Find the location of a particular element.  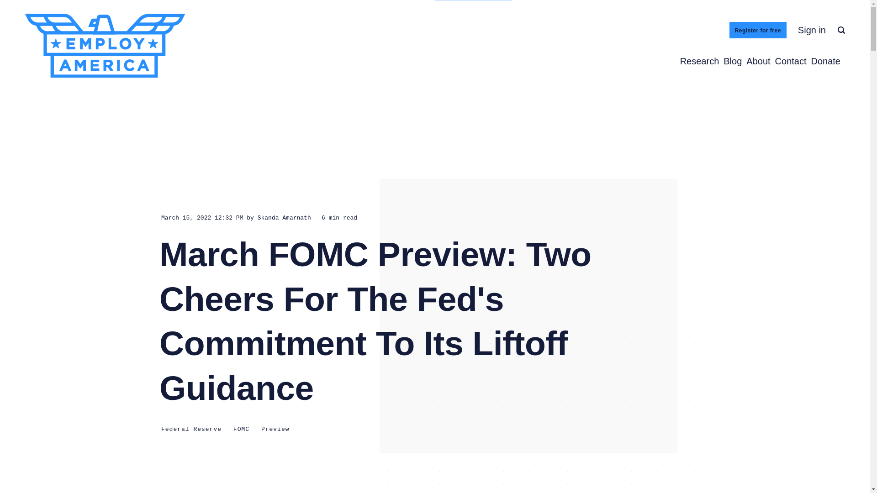

Research is located at coordinates (700, 61).